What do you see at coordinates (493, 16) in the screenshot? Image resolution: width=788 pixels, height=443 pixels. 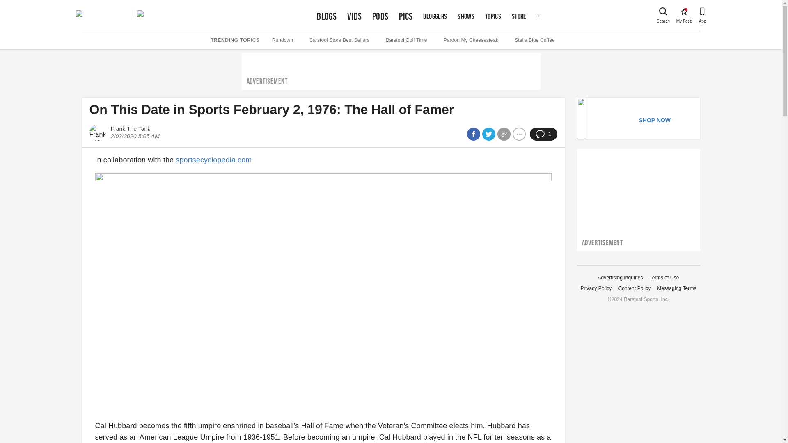 I see `TOPICS` at bounding box center [493, 16].